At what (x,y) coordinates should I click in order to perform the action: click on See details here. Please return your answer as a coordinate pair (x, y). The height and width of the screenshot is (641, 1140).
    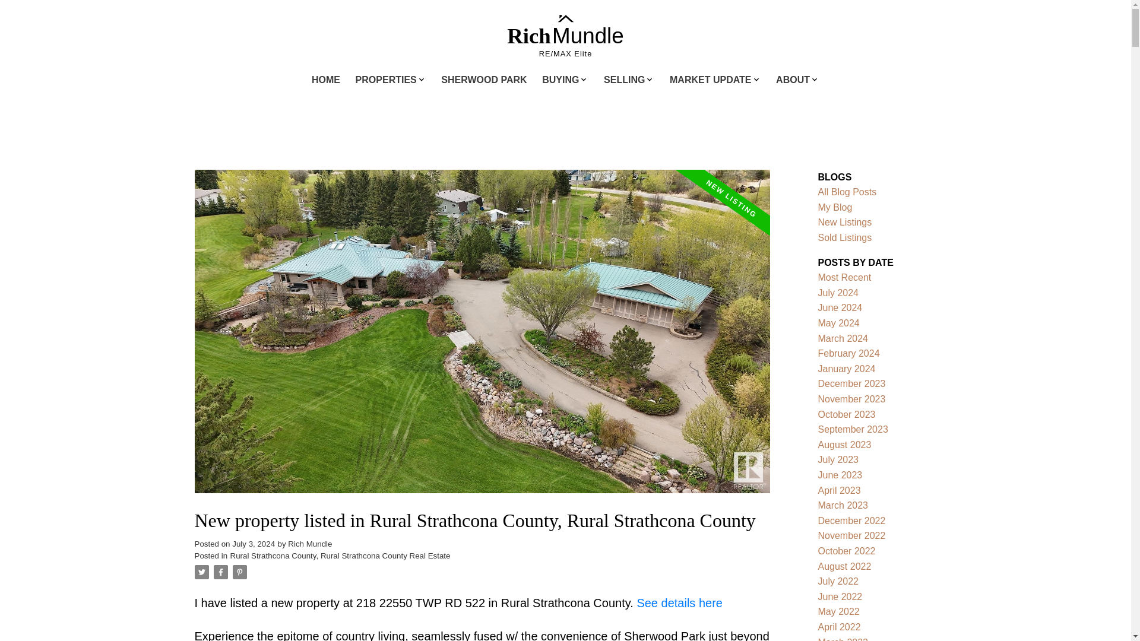
    Looking at the image, I should click on (679, 603).